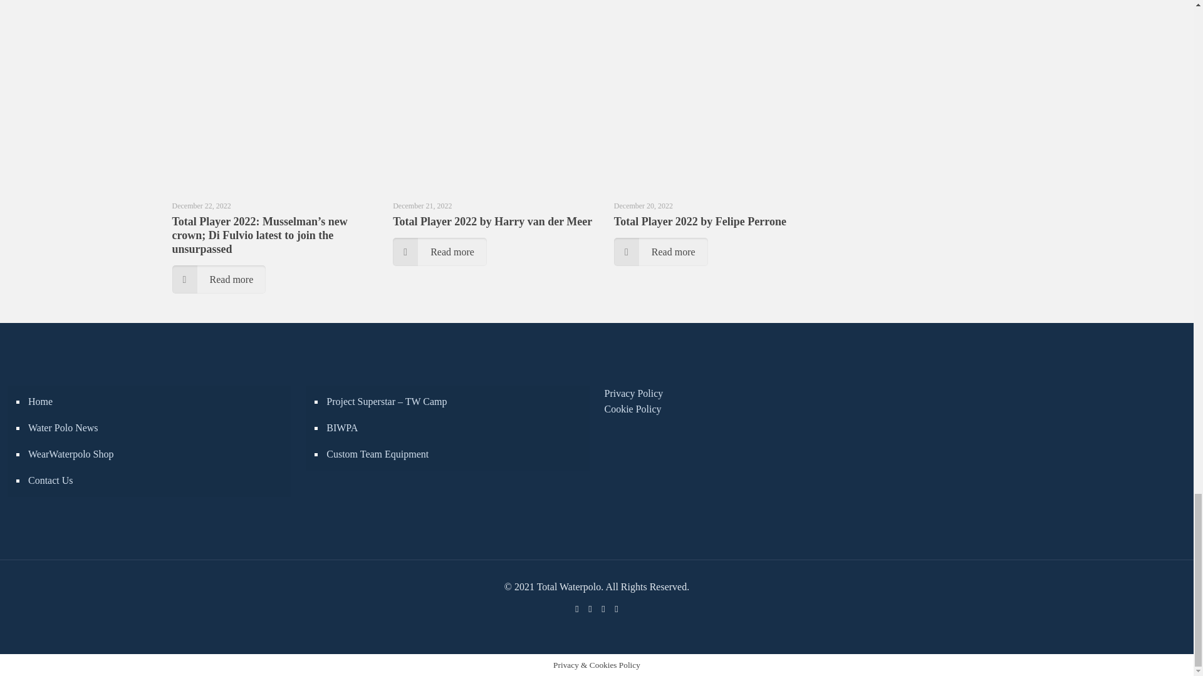  What do you see at coordinates (577, 608) in the screenshot?
I see `Facebook` at bounding box center [577, 608].